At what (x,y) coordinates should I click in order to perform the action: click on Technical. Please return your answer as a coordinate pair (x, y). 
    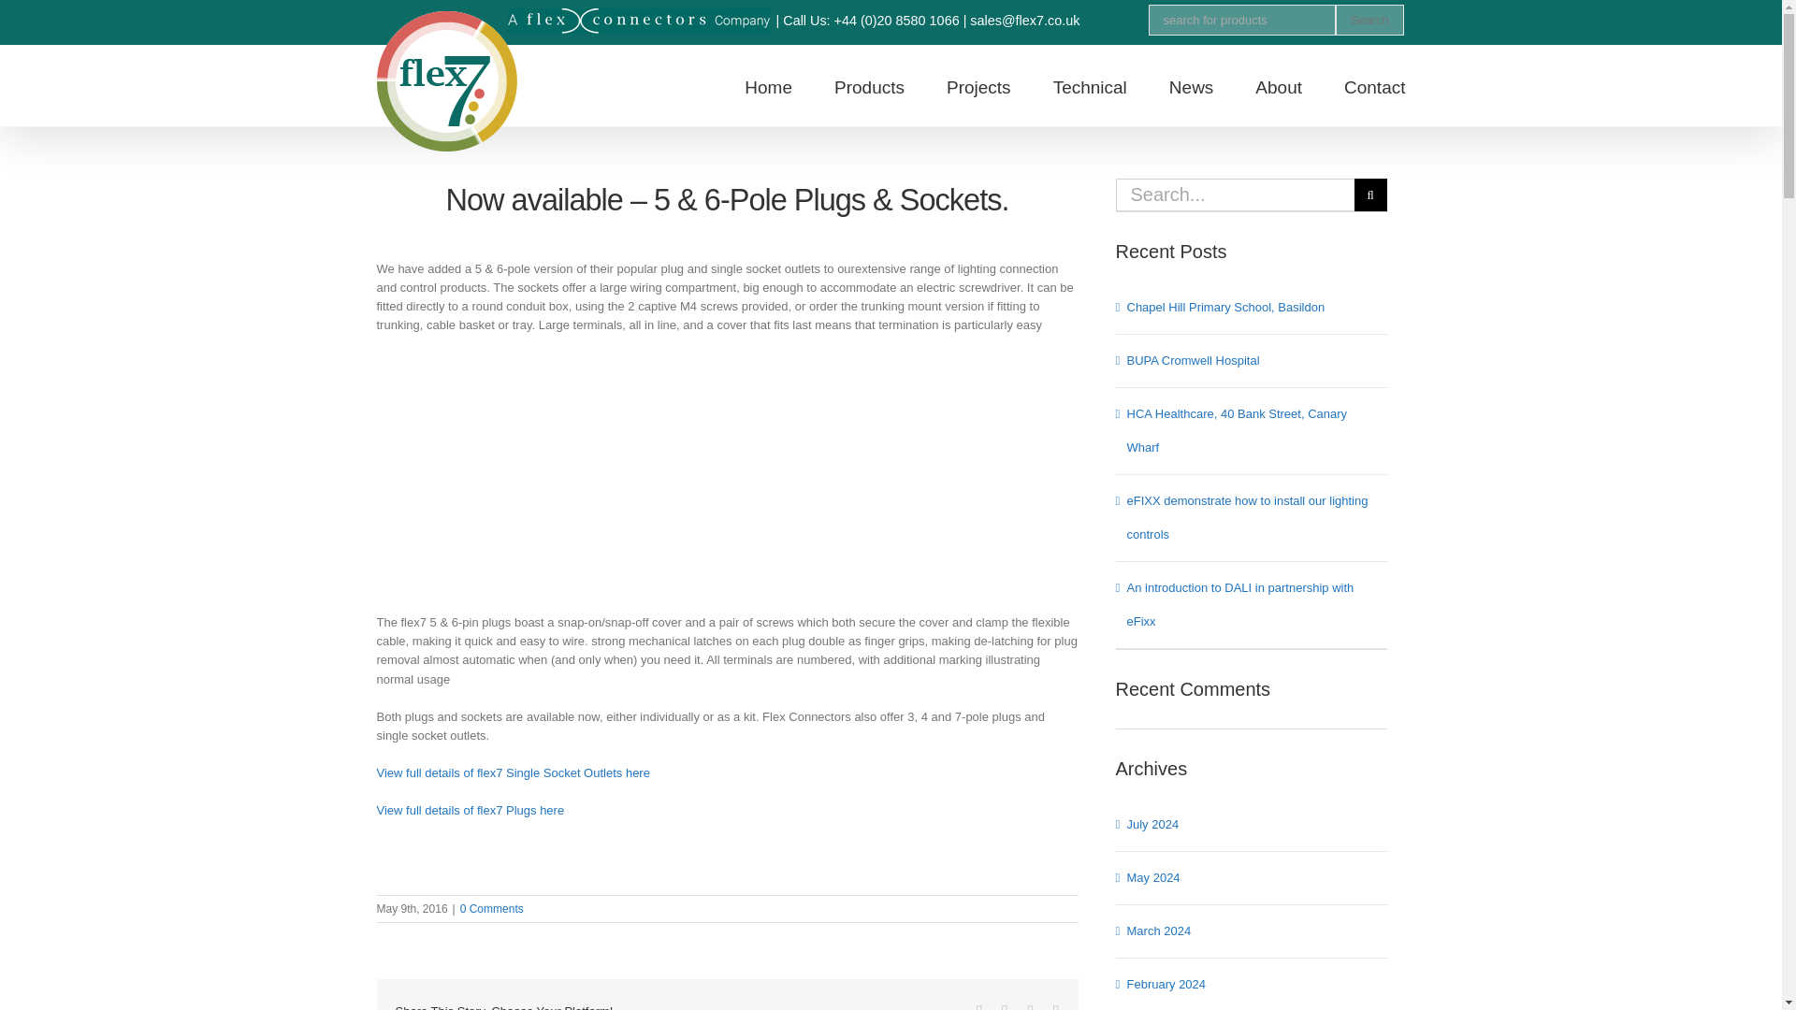
    Looking at the image, I should click on (1090, 86).